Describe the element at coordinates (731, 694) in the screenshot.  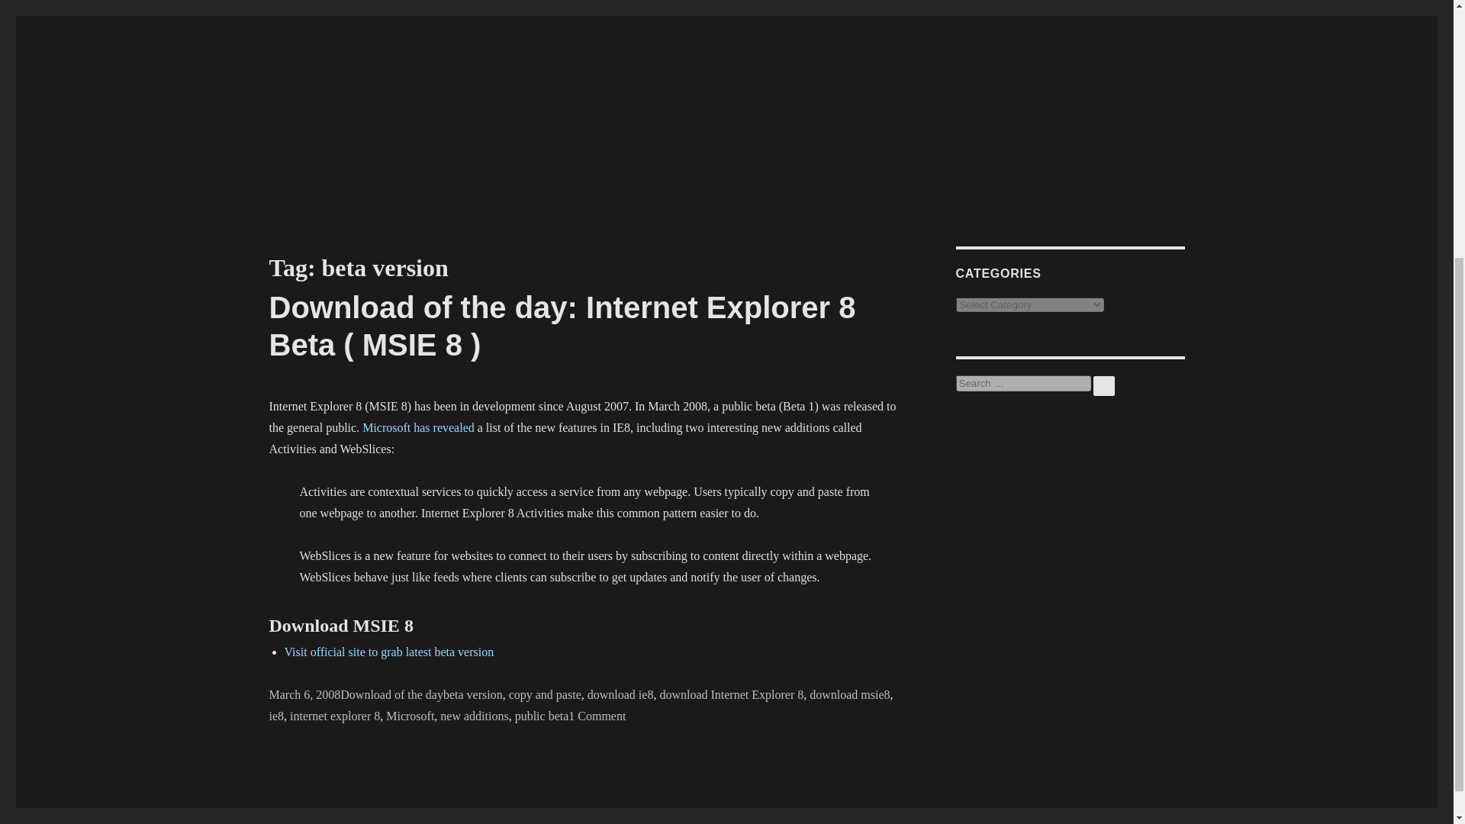
I see `download Internet Explorer 8` at that location.